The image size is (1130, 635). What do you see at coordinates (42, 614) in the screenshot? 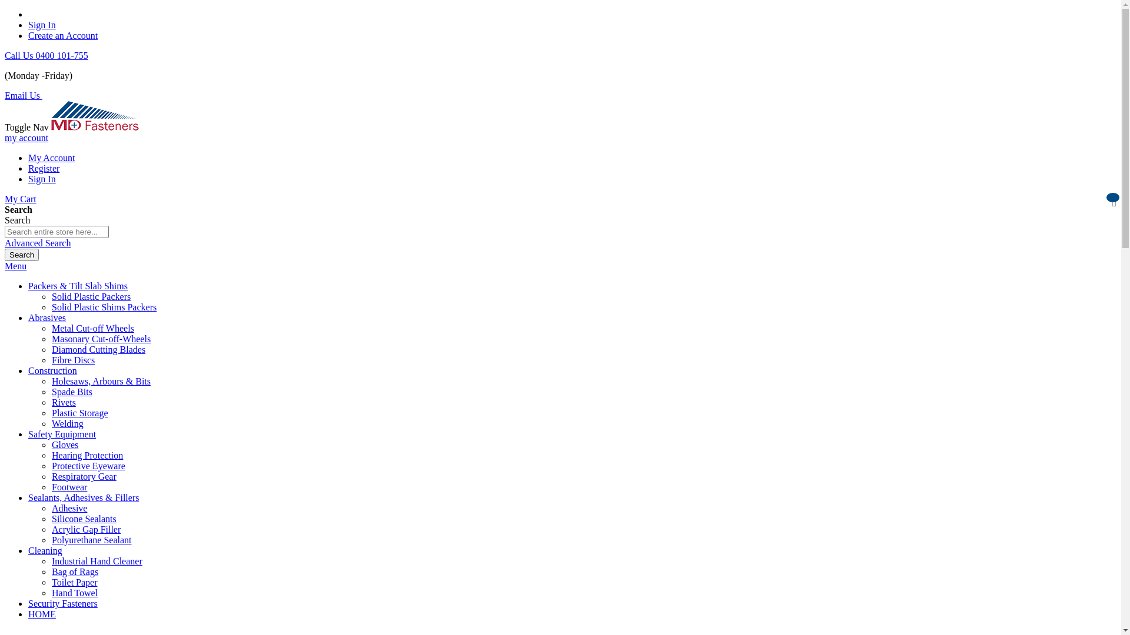
I see `HOME` at bounding box center [42, 614].